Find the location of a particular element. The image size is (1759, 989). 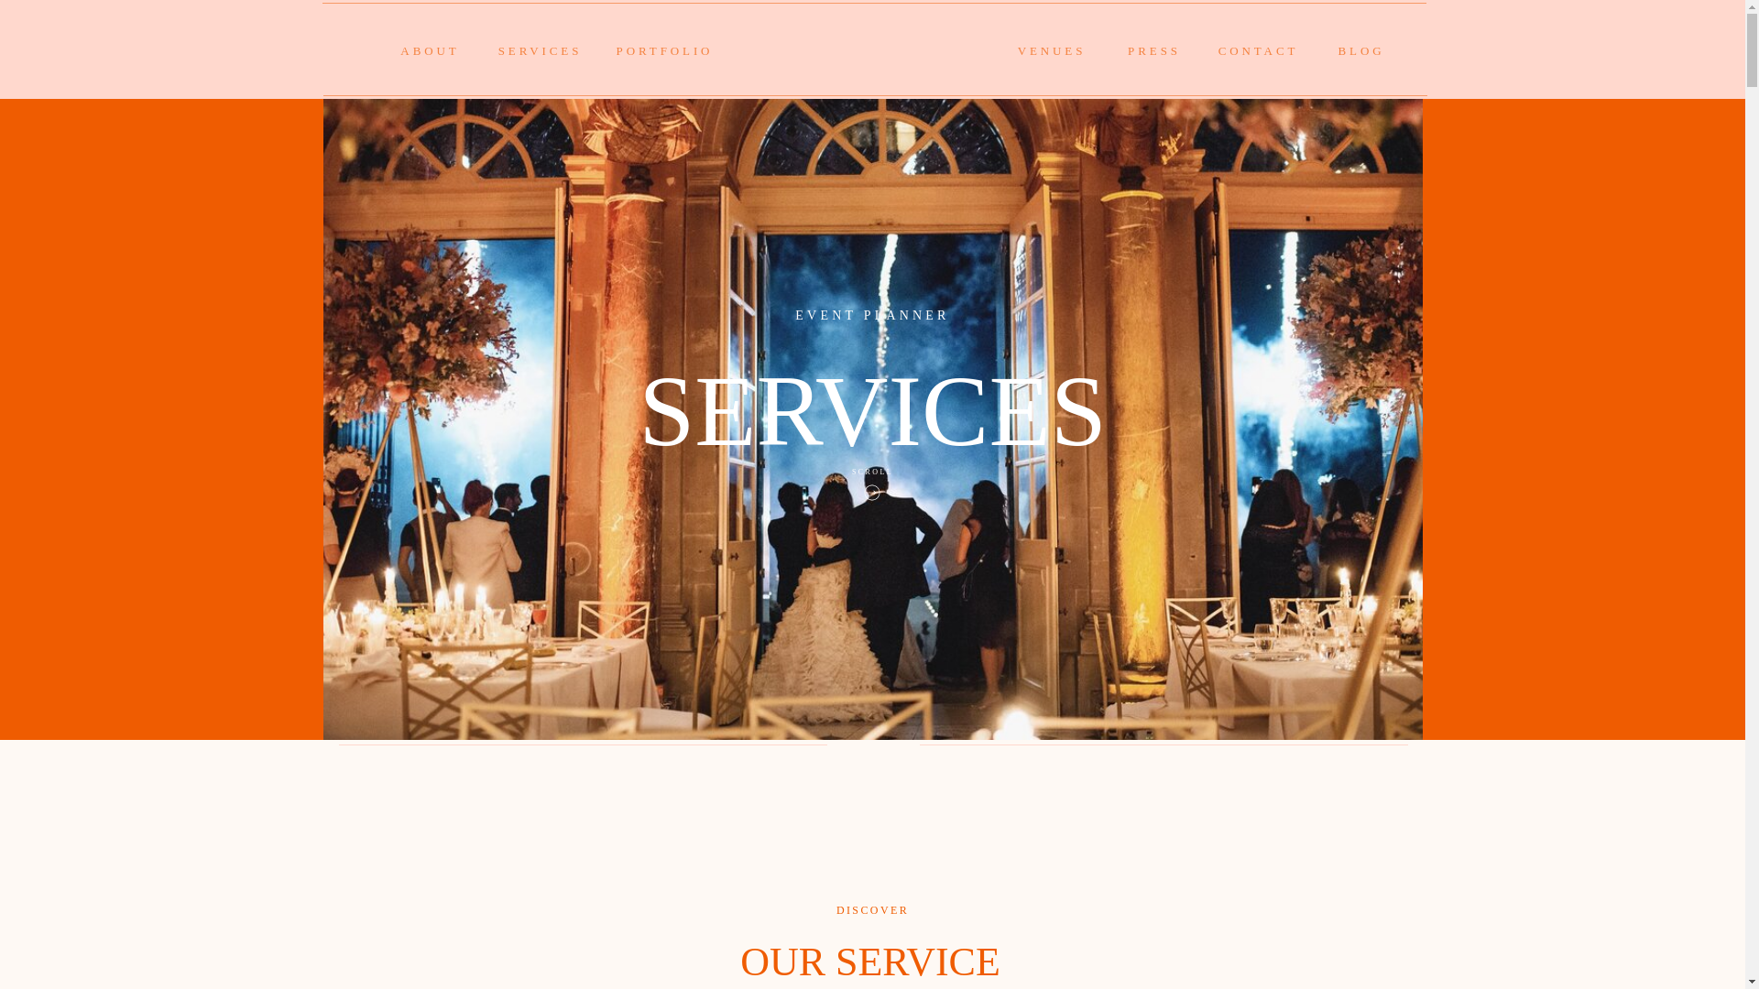

VENUES is located at coordinates (1051, 52).